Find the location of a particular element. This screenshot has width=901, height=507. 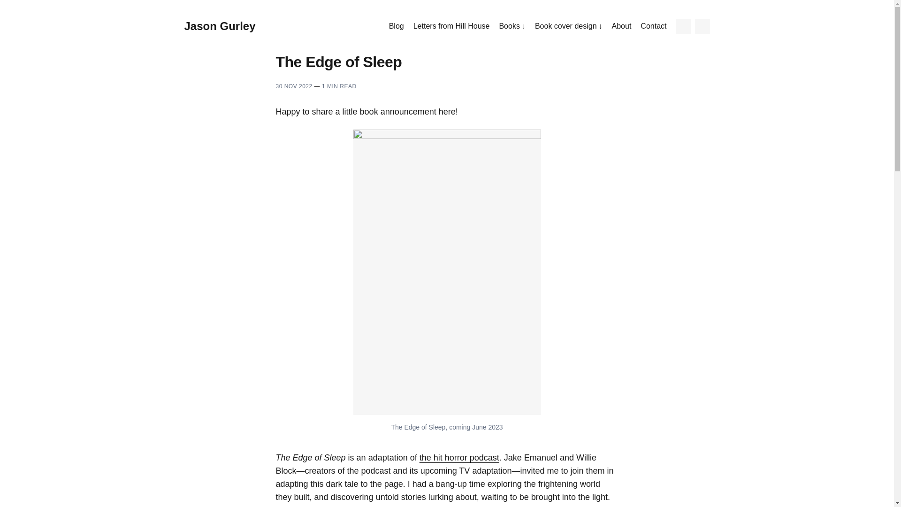

Blog is located at coordinates (396, 26).